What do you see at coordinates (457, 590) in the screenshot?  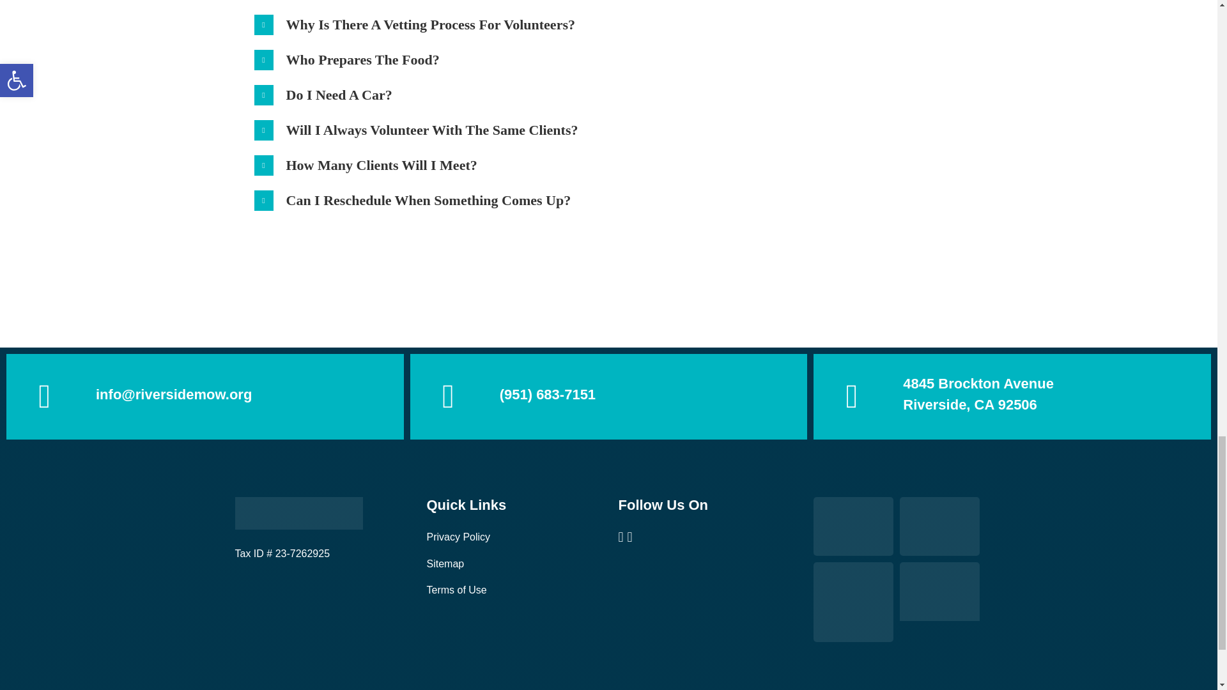 I see `Terms of Use` at bounding box center [457, 590].